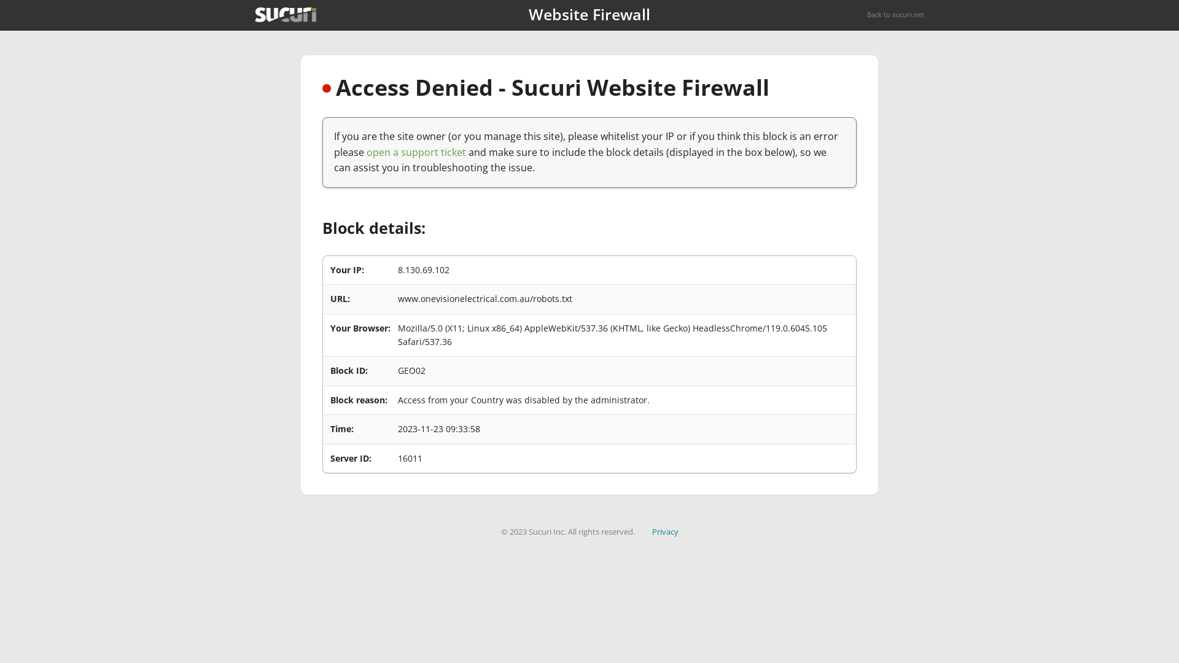 The height and width of the screenshot is (663, 1179). I want to click on open a support ticket, so click(416, 152).